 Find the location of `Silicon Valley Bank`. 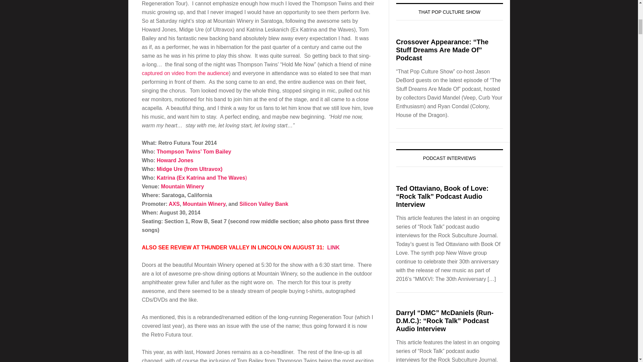

Silicon Valley Bank is located at coordinates (264, 204).